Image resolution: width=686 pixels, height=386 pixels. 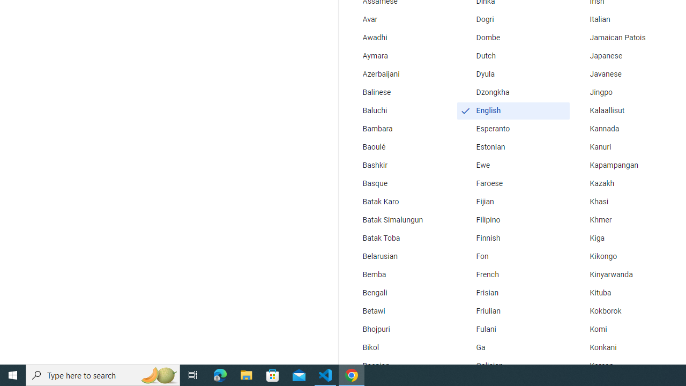 I want to click on Bambara, so click(x=400, y=129).